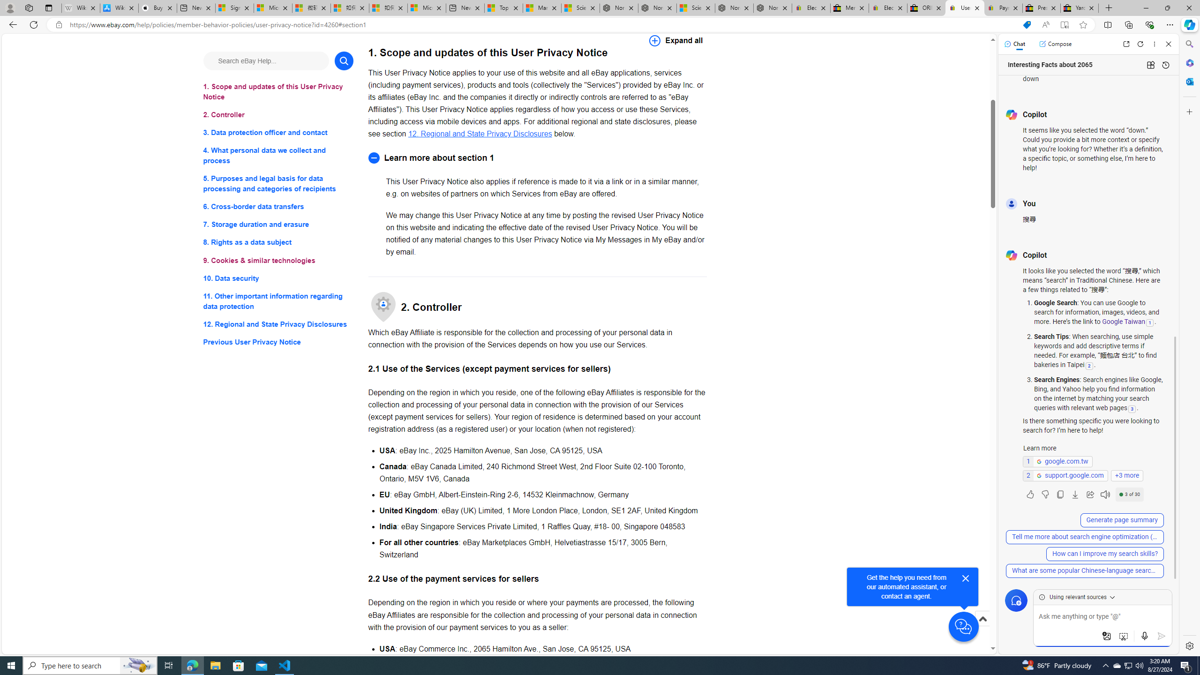  Describe the element at coordinates (676, 40) in the screenshot. I see `Expand all` at that location.